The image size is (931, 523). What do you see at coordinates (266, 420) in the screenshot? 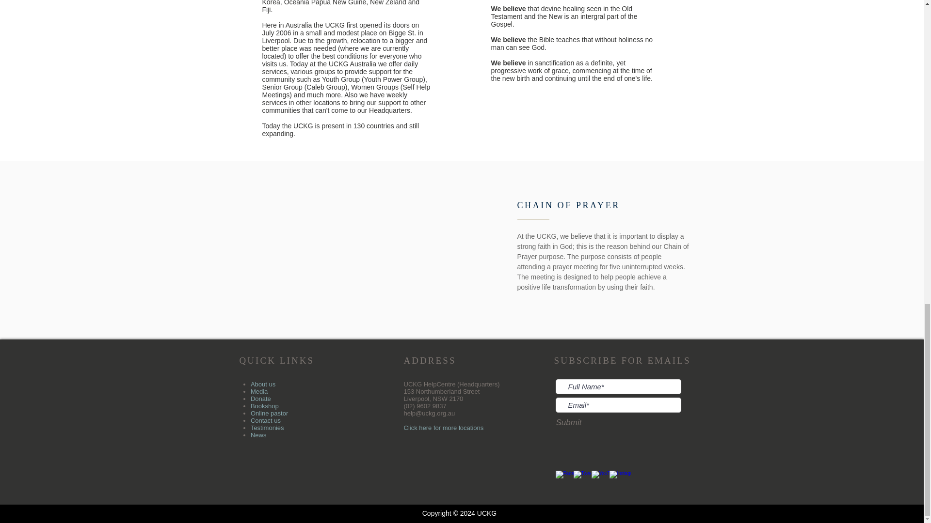
I see `Contact us` at bounding box center [266, 420].